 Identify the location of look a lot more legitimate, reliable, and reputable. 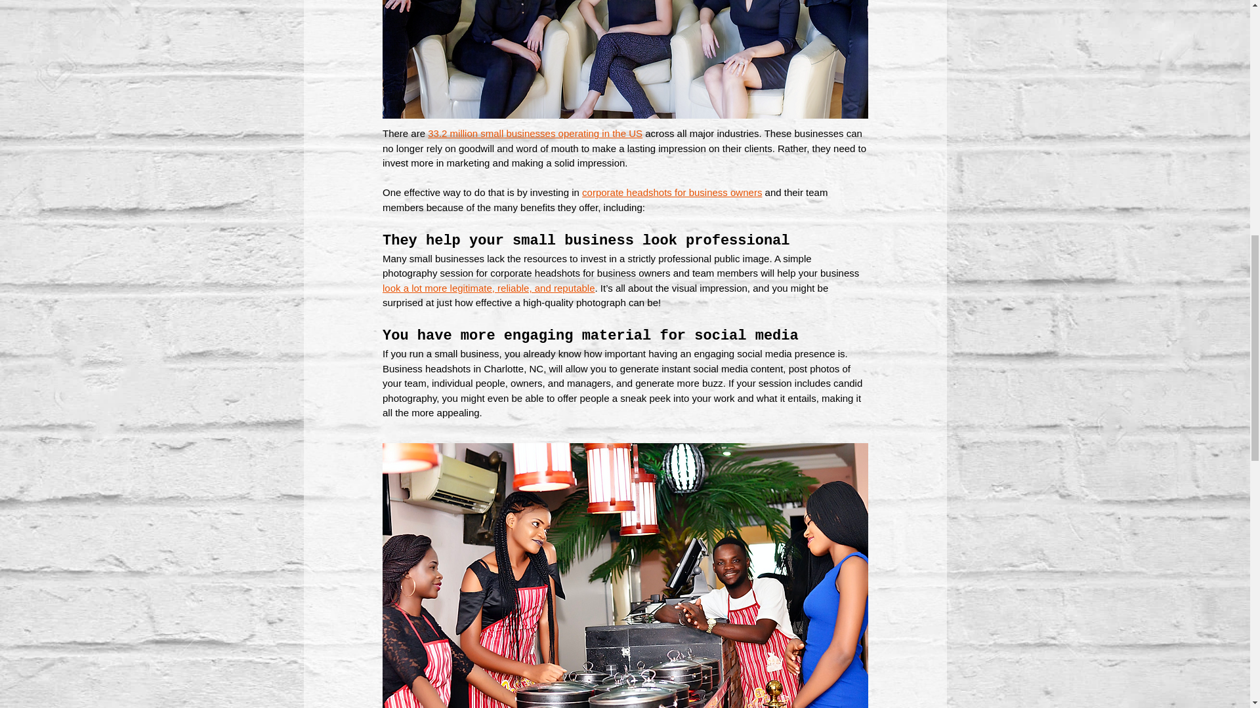
(488, 288).